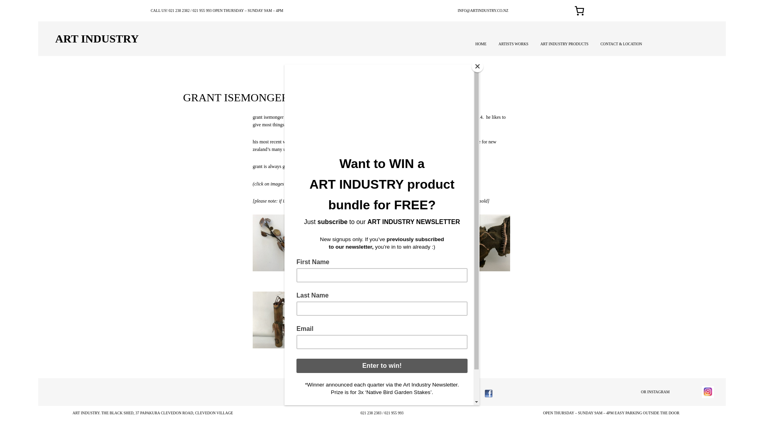  I want to click on ART INDUSTRY PRODUCTS, so click(564, 44).